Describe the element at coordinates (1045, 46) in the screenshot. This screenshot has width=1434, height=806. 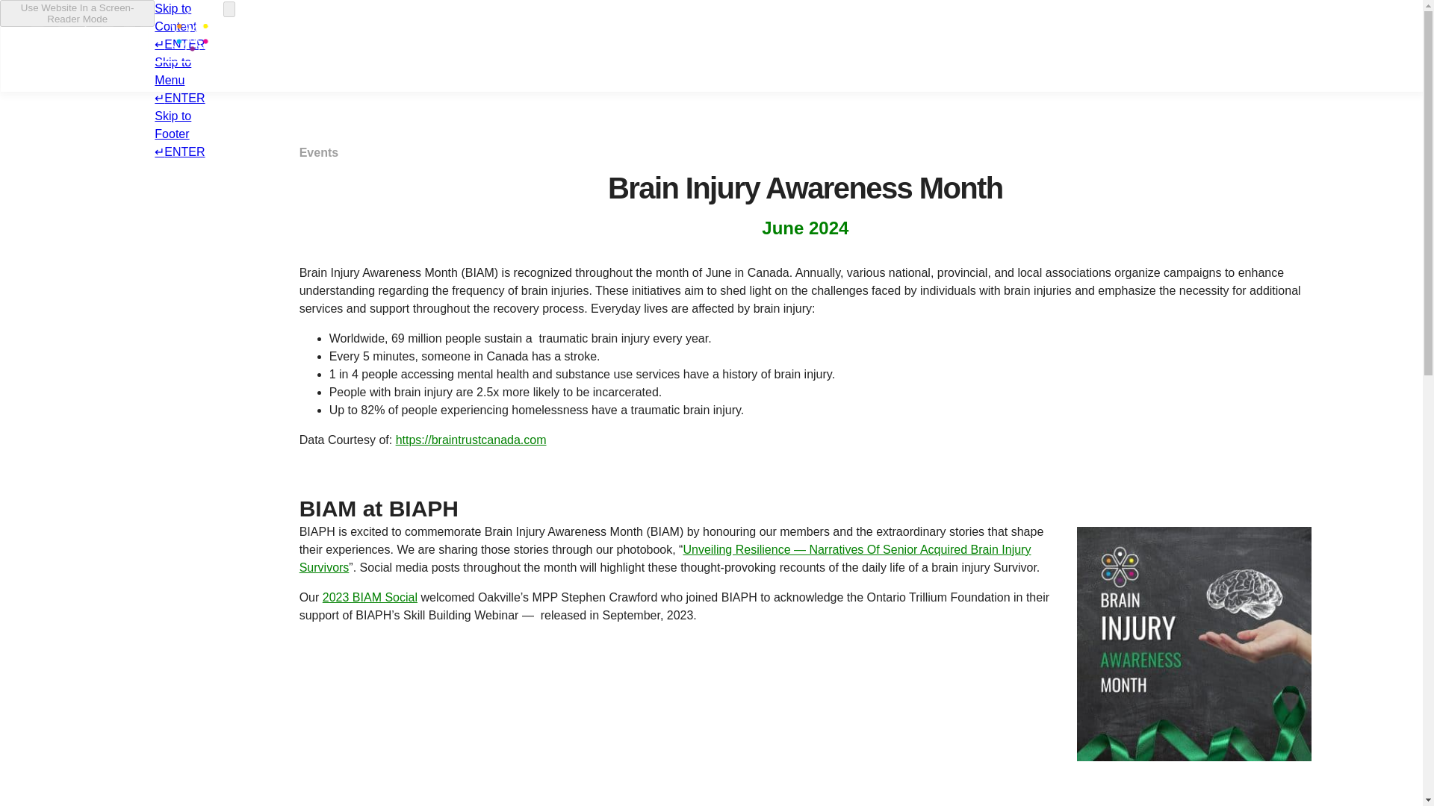
I see `GET INVOLVED` at that location.